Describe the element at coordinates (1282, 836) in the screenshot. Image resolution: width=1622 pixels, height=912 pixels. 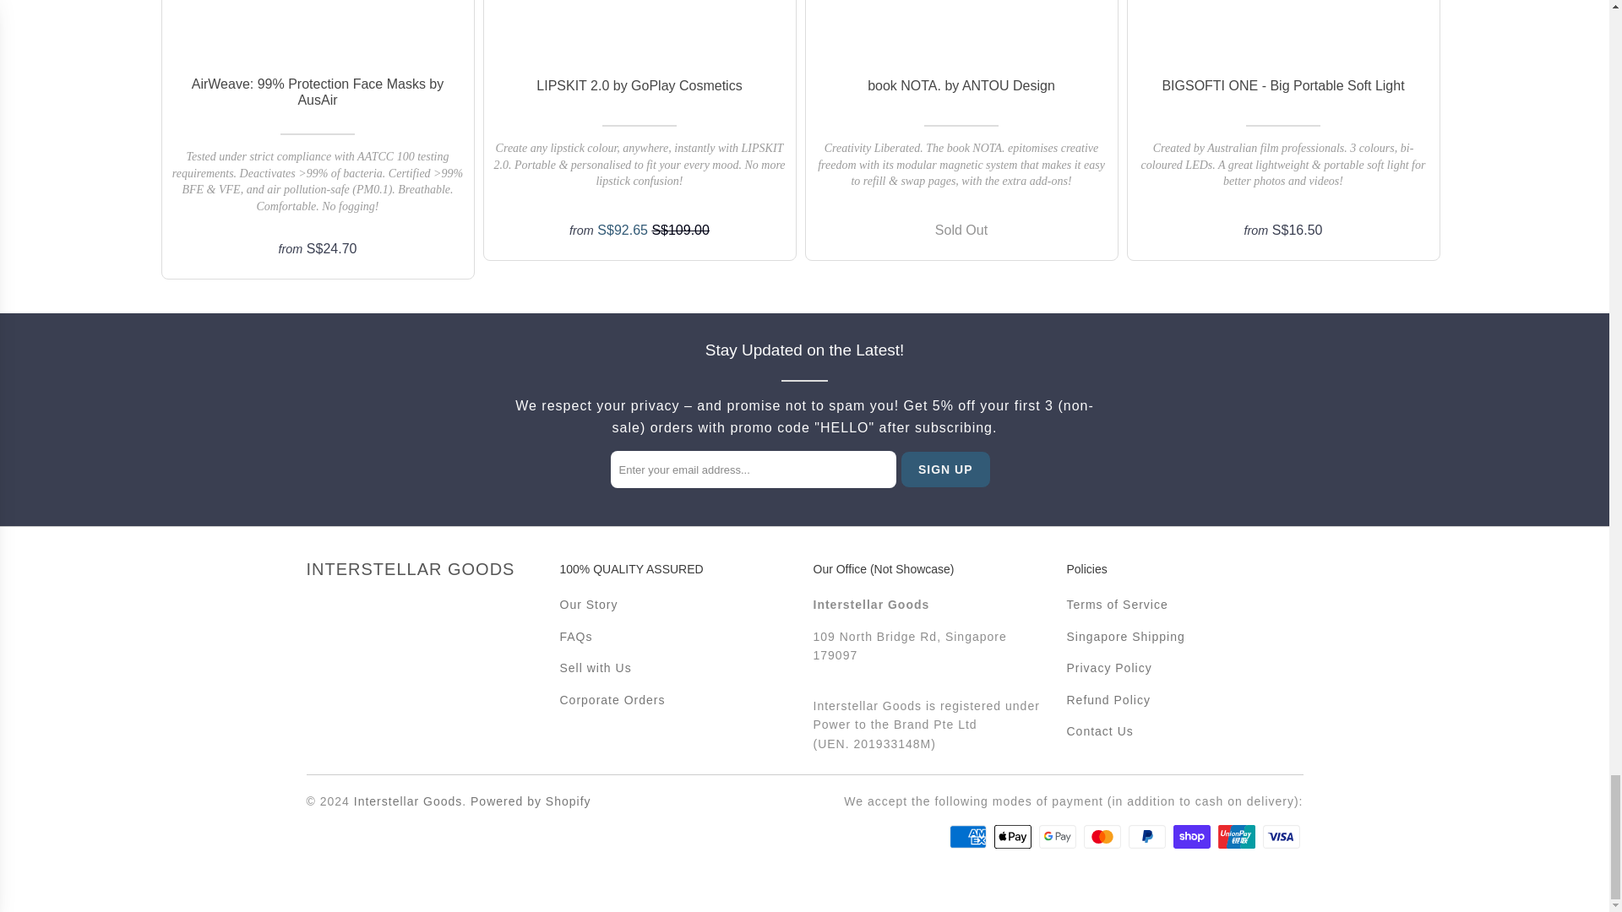
I see `Visa` at that location.